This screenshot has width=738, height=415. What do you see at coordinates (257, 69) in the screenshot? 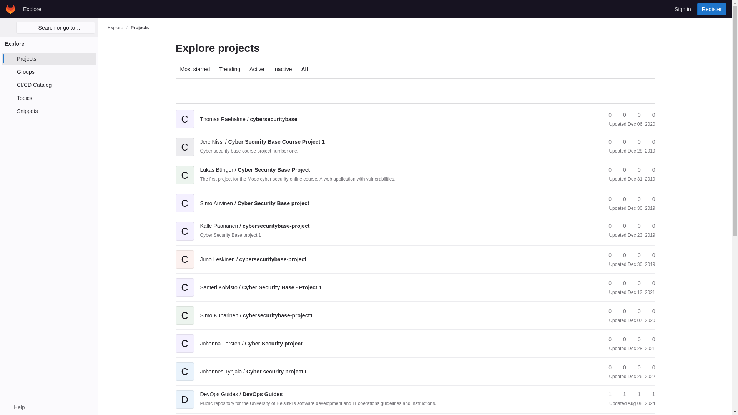
I see `Active` at bounding box center [257, 69].